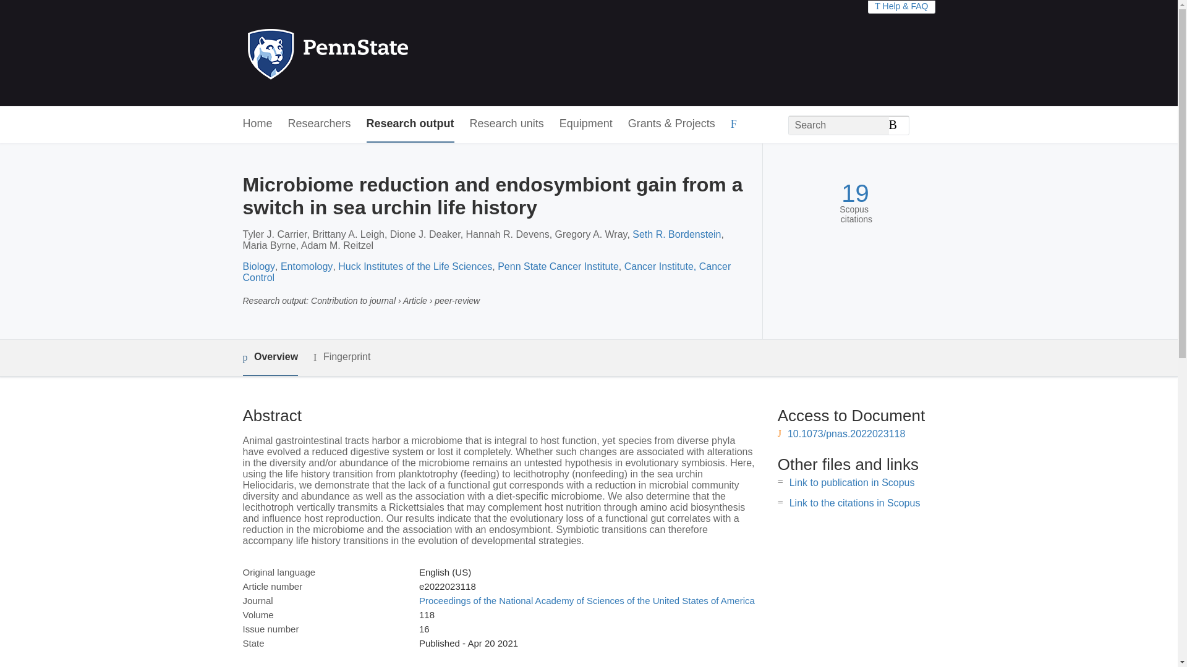  Describe the element at coordinates (381, 53) in the screenshot. I see `Penn State Home` at that location.